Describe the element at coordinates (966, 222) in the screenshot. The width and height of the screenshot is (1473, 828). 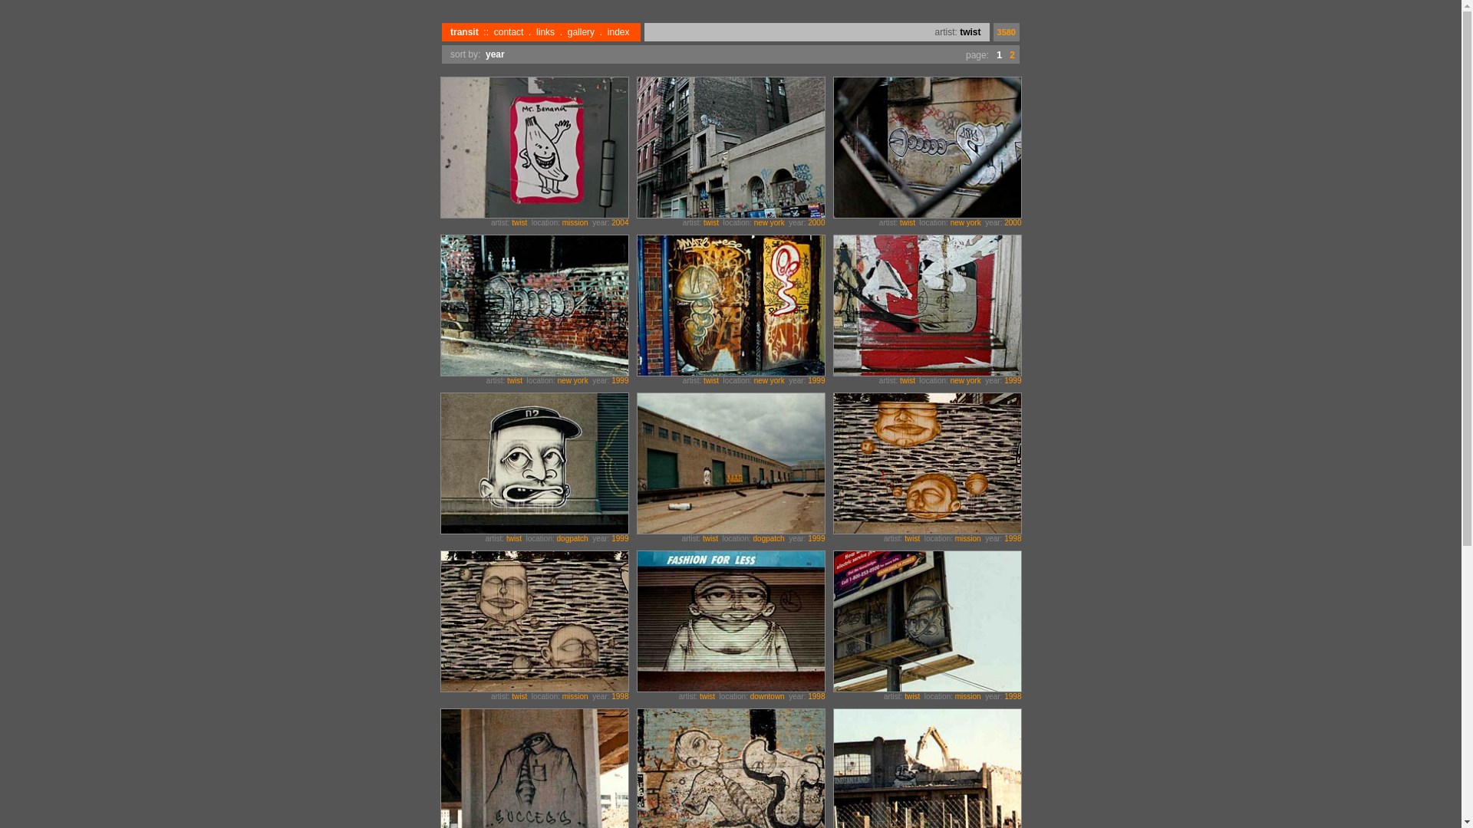
I see `new york` at that location.